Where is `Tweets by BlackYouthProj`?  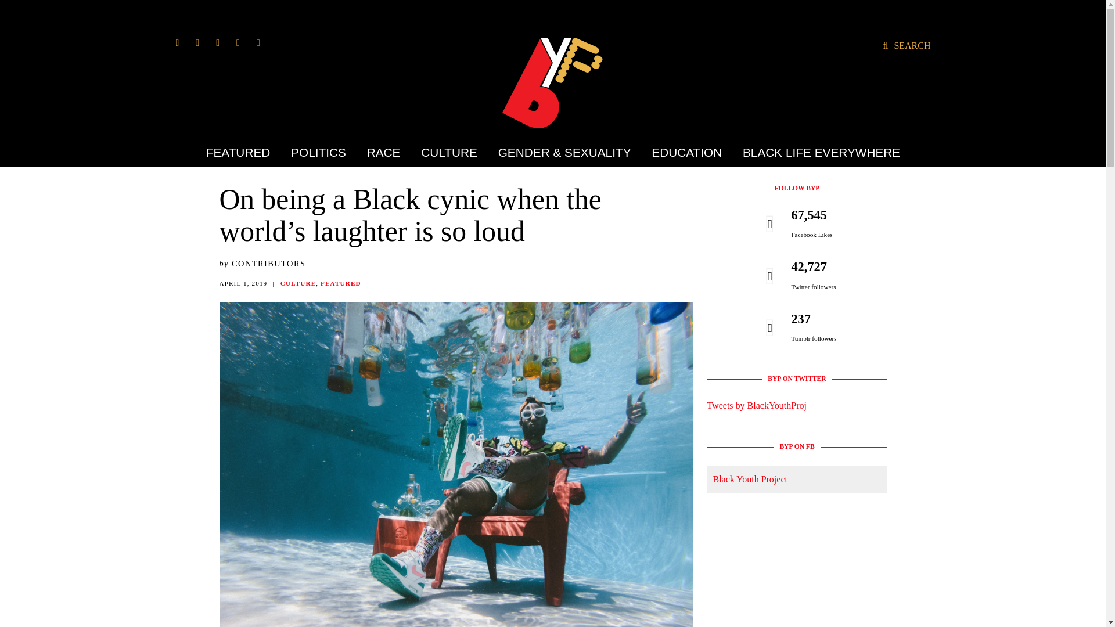
Tweets by BlackYouthProj is located at coordinates (756, 405).